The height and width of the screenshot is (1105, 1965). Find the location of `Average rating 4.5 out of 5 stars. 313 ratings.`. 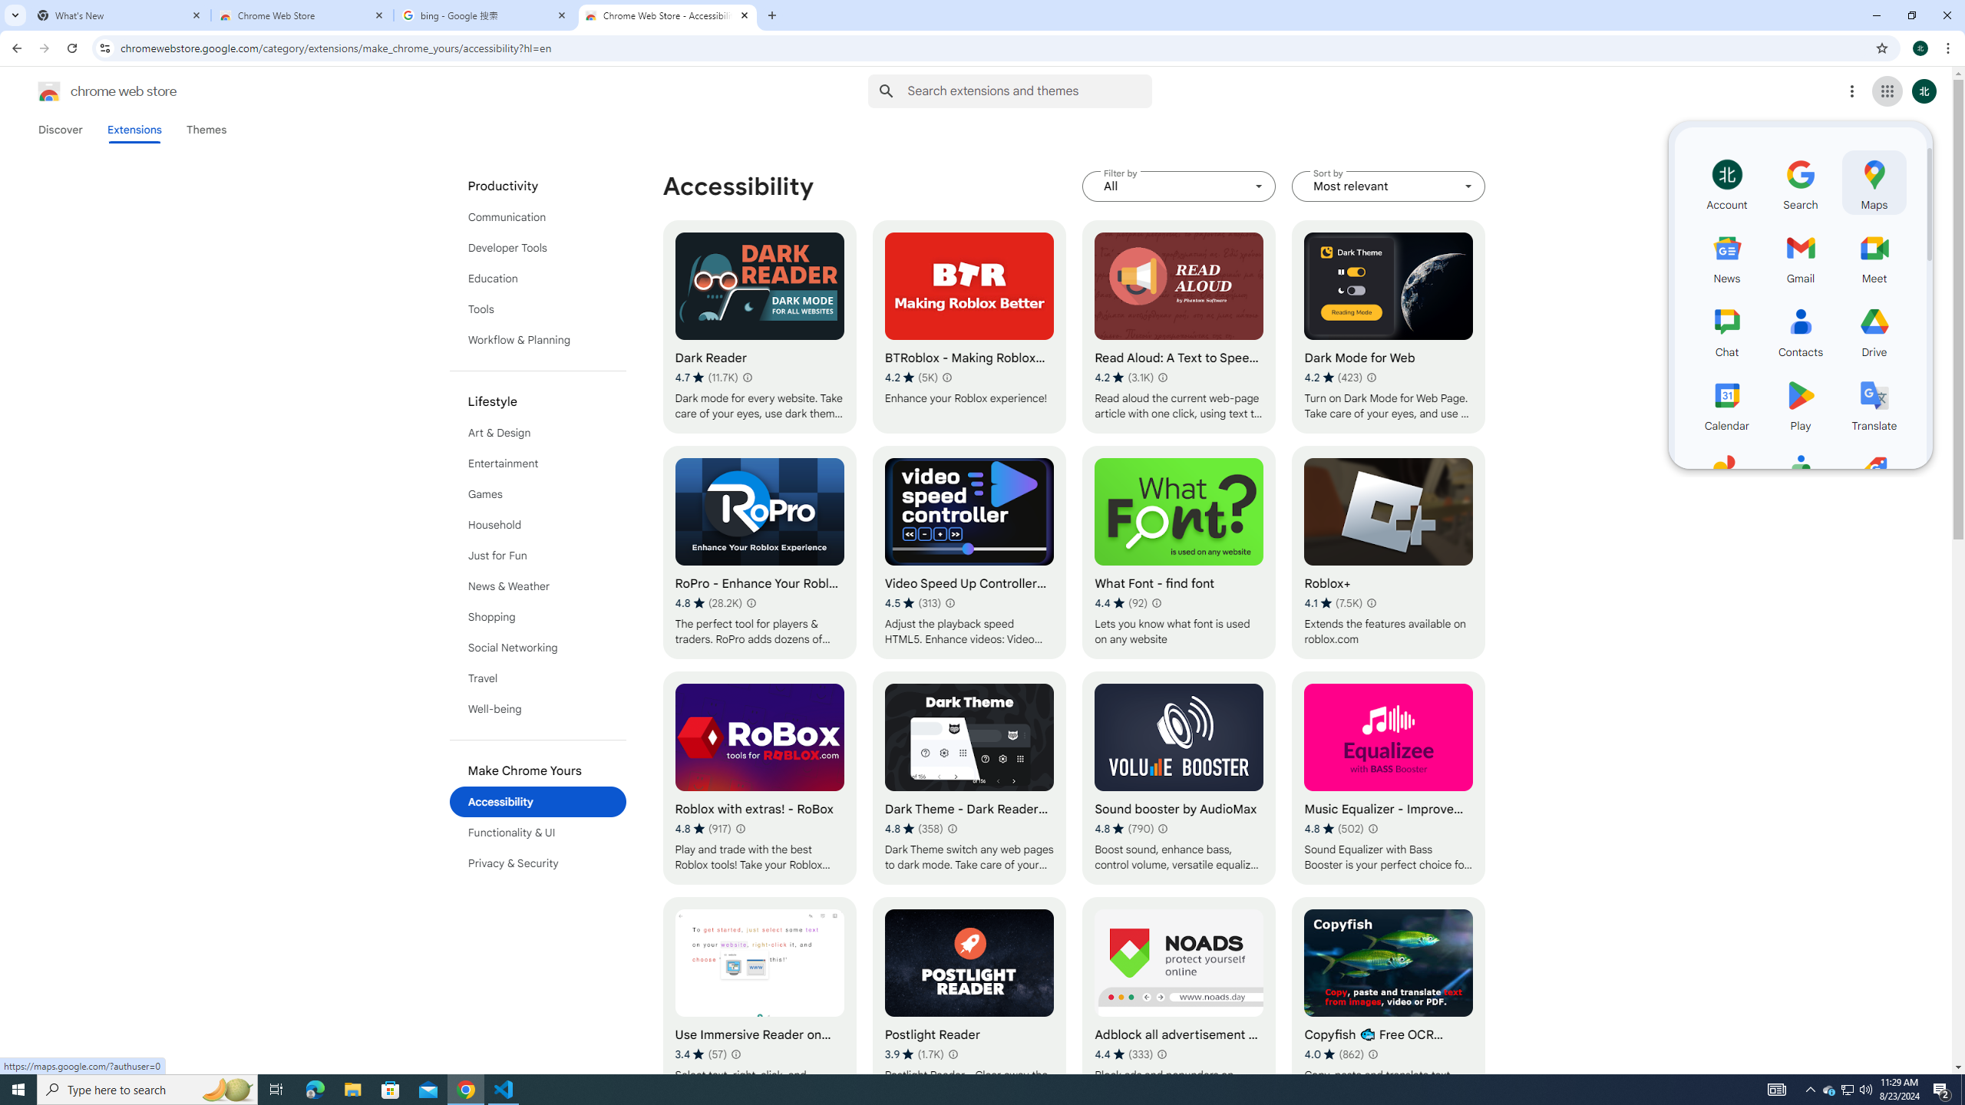

Average rating 4.5 out of 5 stars. 313 ratings. is located at coordinates (913, 603).